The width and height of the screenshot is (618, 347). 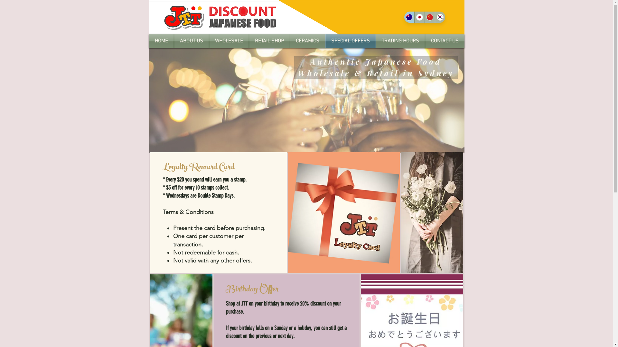 I want to click on ABOUT US, so click(x=191, y=41).